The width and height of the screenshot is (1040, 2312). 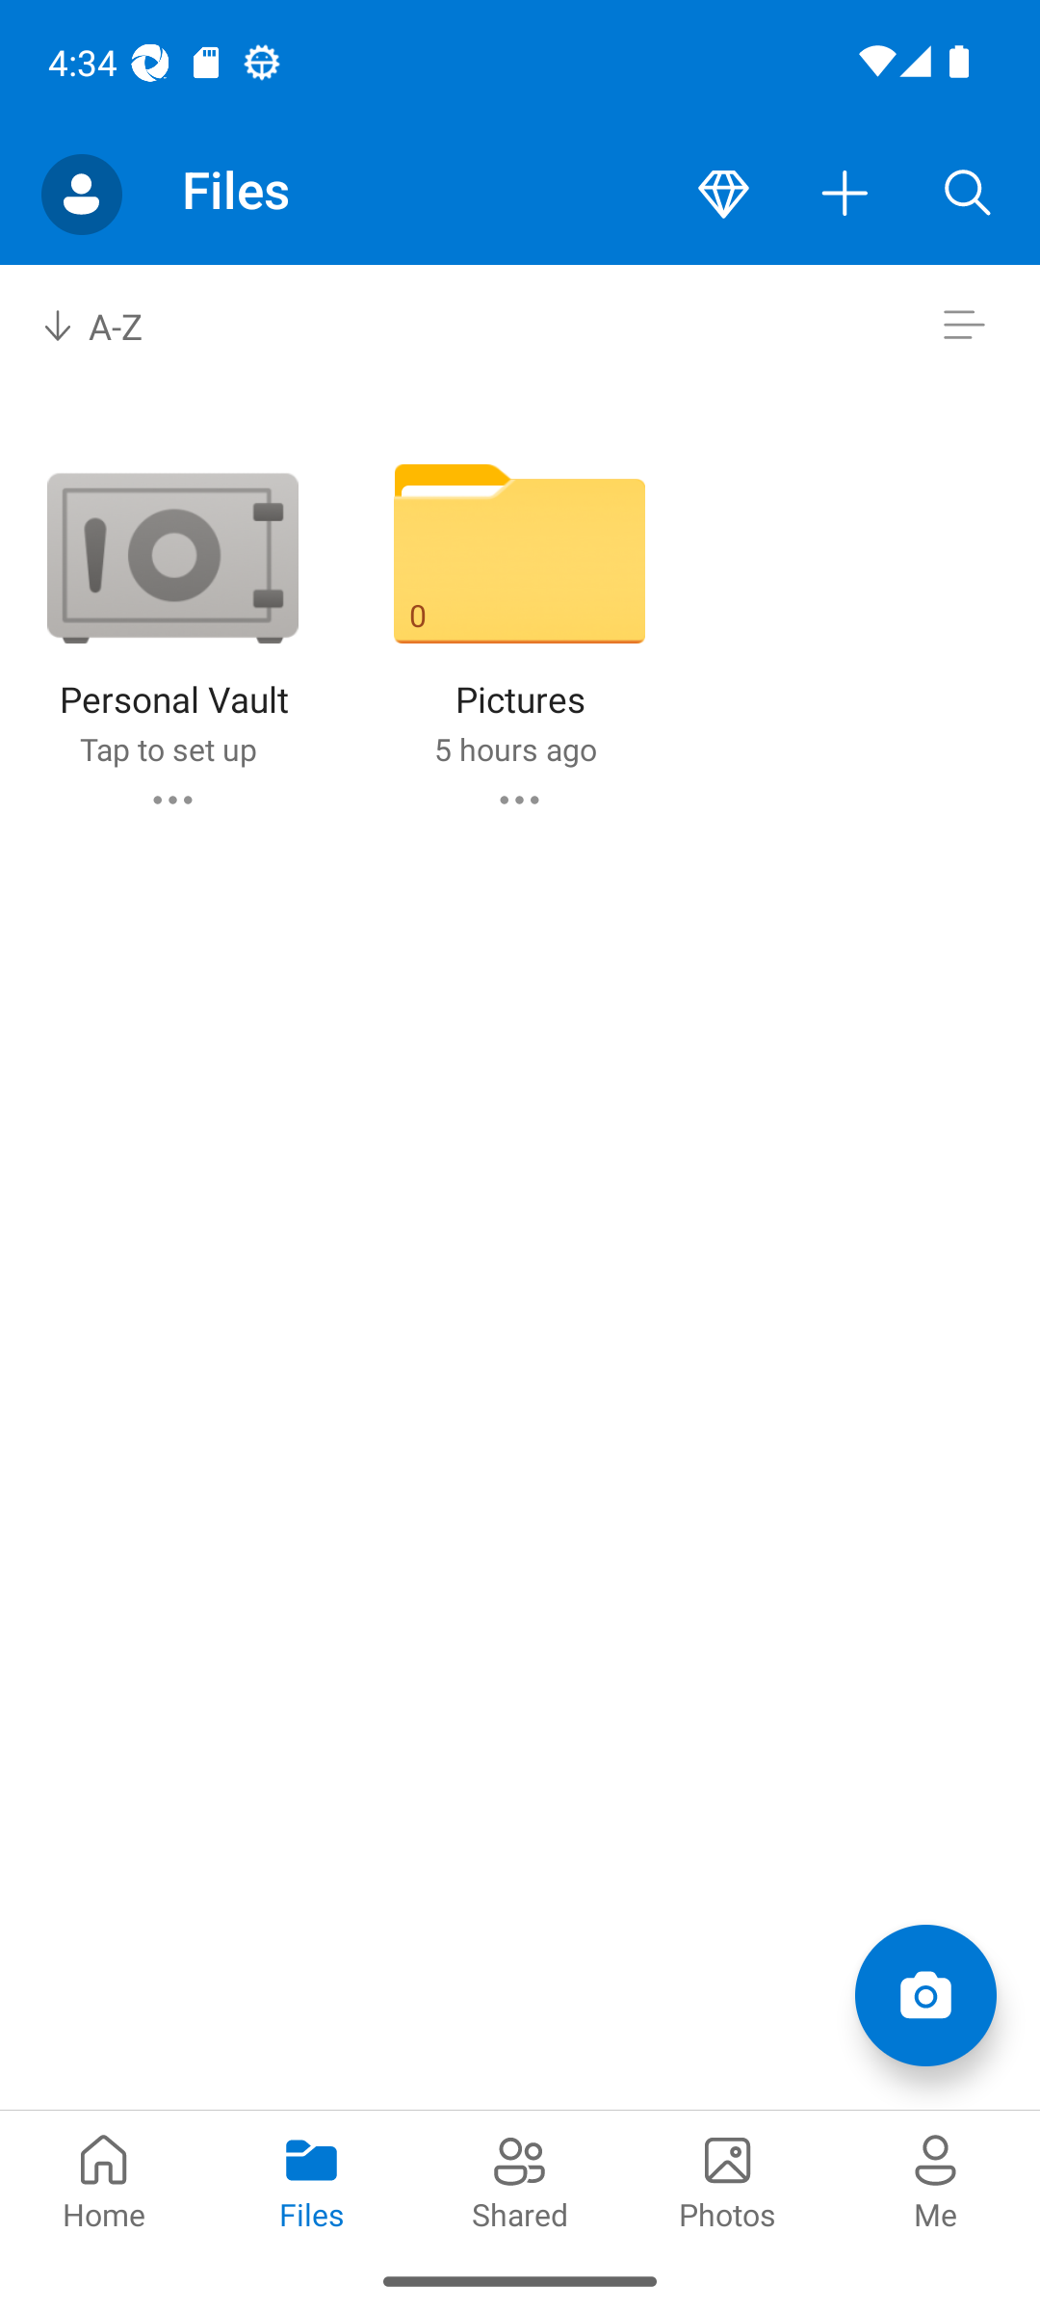 I want to click on Personal Vault commands, so click(x=171, y=800).